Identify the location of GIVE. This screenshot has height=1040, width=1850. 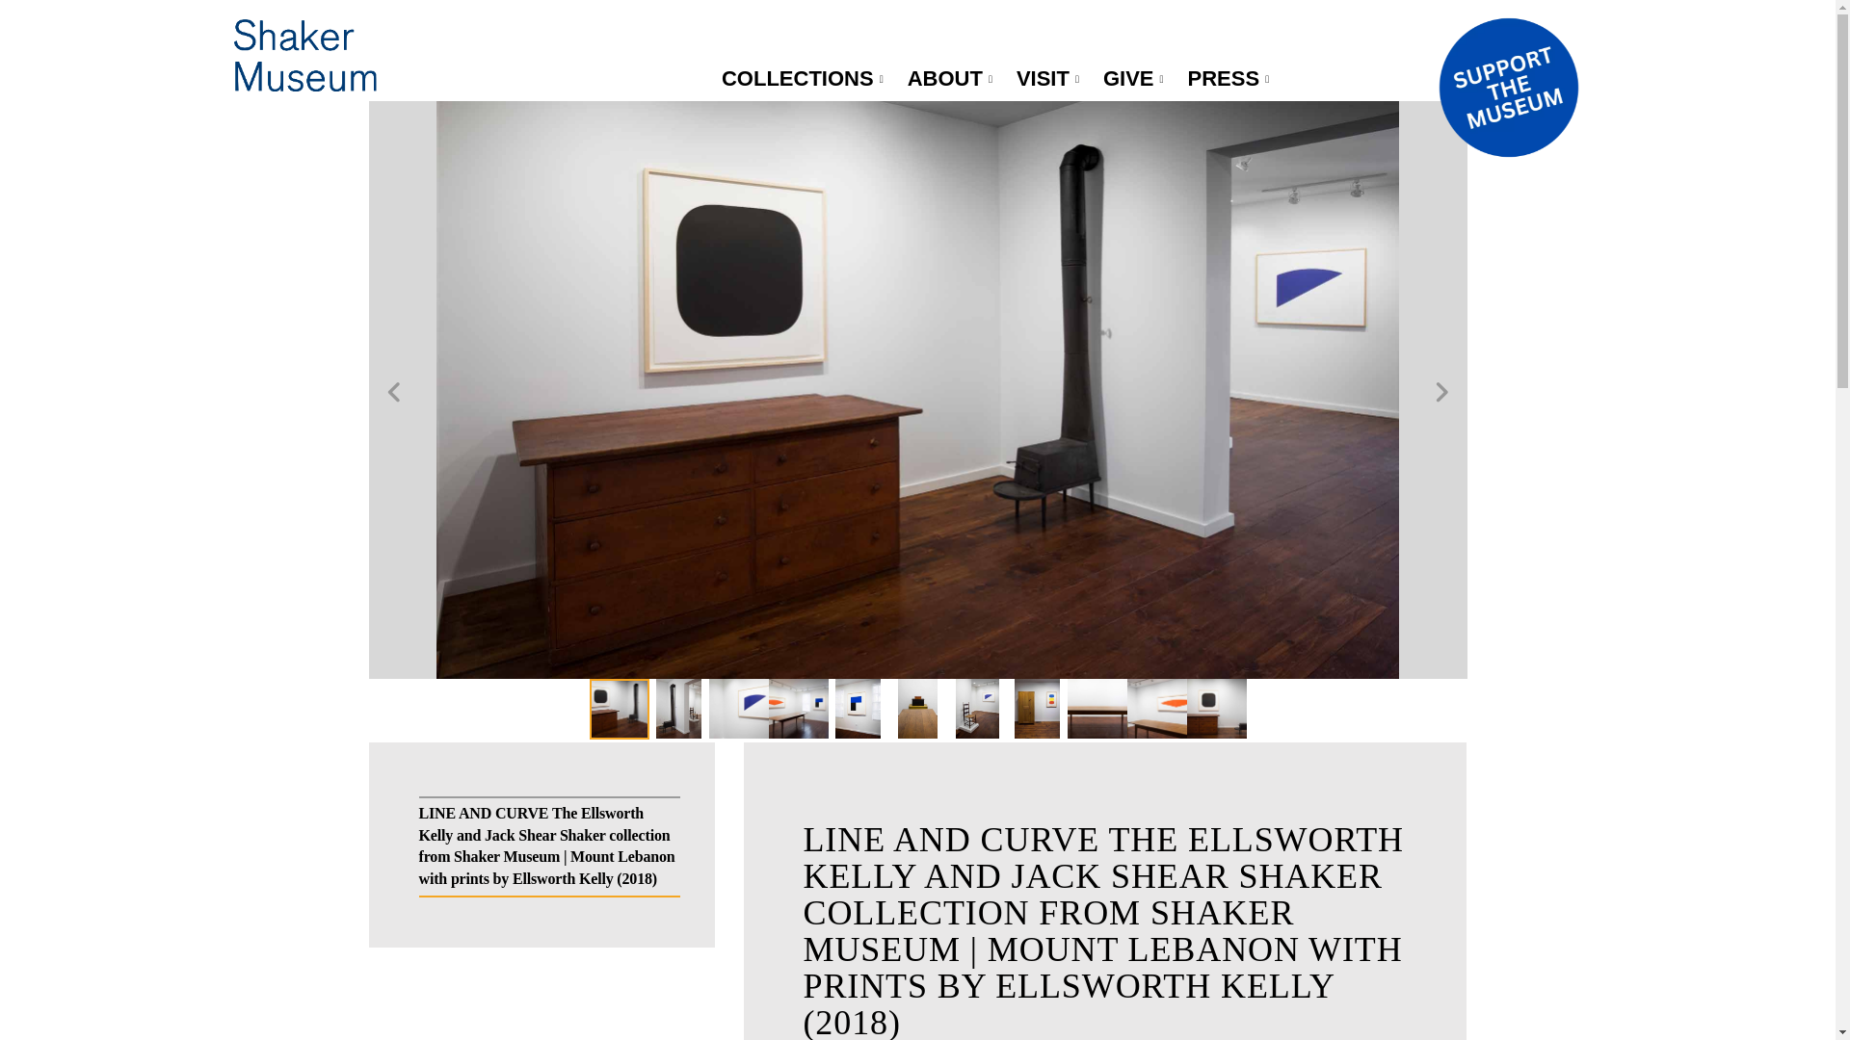
(1135, 79).